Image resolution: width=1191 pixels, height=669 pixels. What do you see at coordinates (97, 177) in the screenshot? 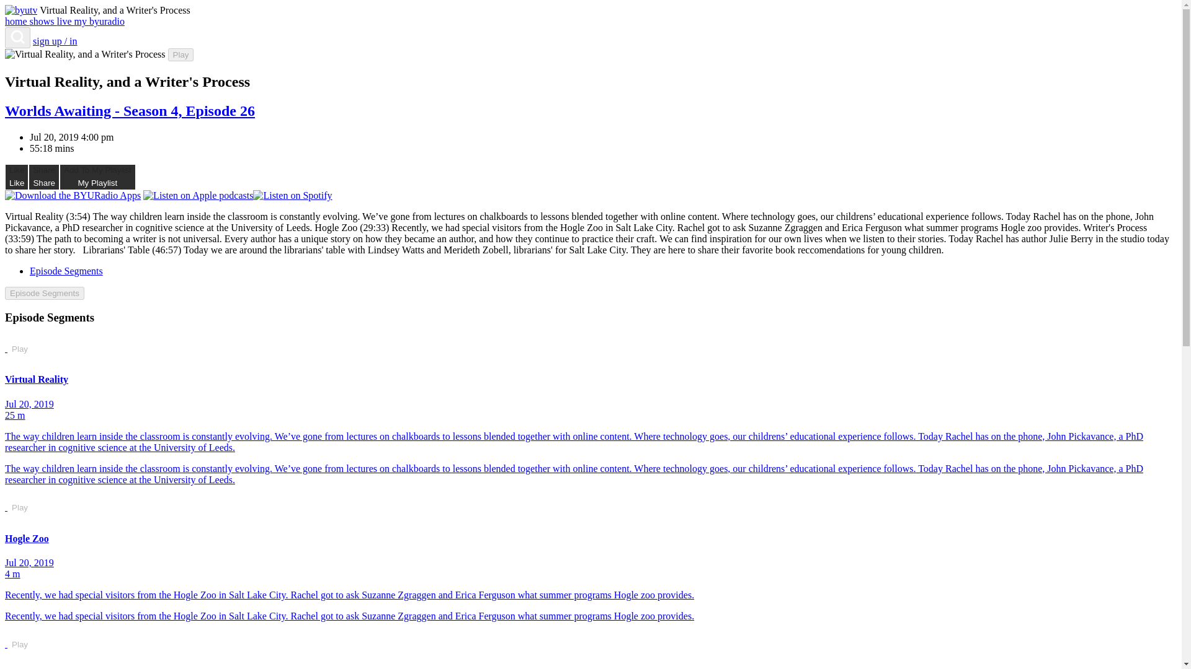
I see `live` at bounding box center [97, 177].